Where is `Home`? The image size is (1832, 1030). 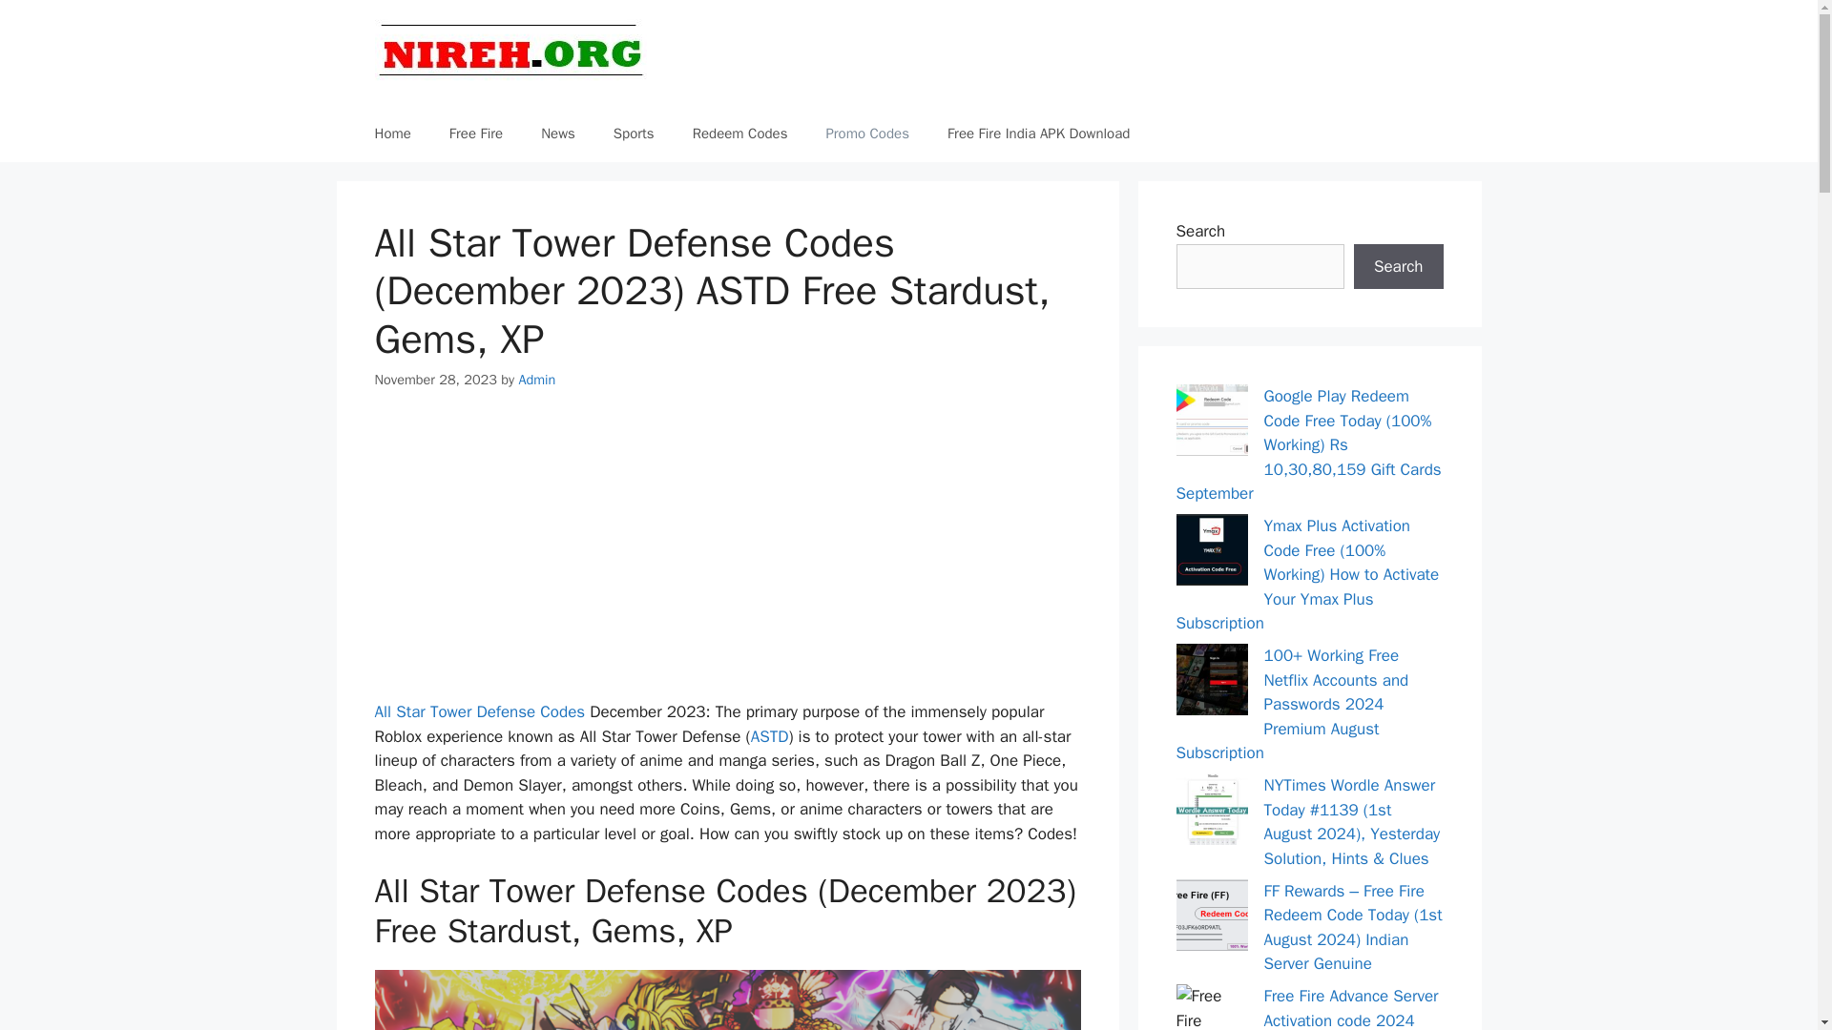
Home is located at coordinates (391, 134).